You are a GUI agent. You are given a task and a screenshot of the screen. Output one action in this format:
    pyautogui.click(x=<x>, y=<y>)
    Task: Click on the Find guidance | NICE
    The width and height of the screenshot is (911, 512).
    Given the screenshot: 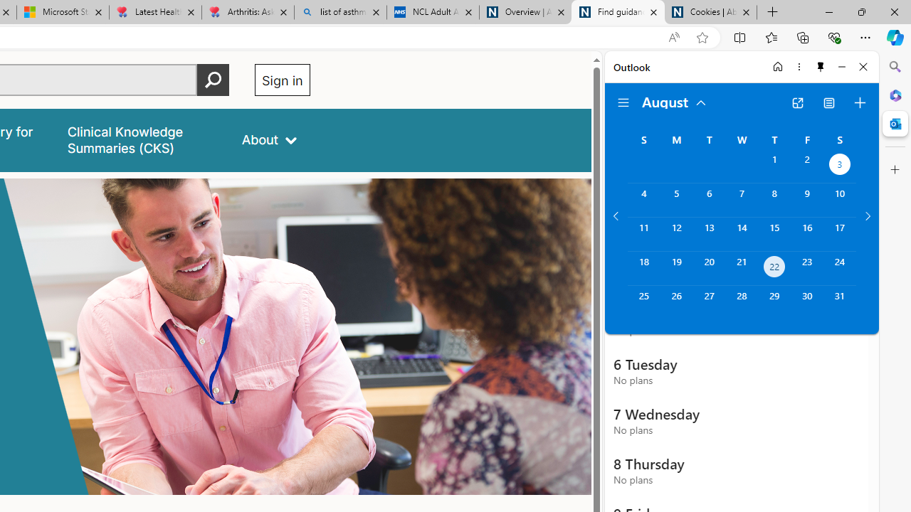 What is the action you would take?
    pyautogui.click(x=618, y=13)
    